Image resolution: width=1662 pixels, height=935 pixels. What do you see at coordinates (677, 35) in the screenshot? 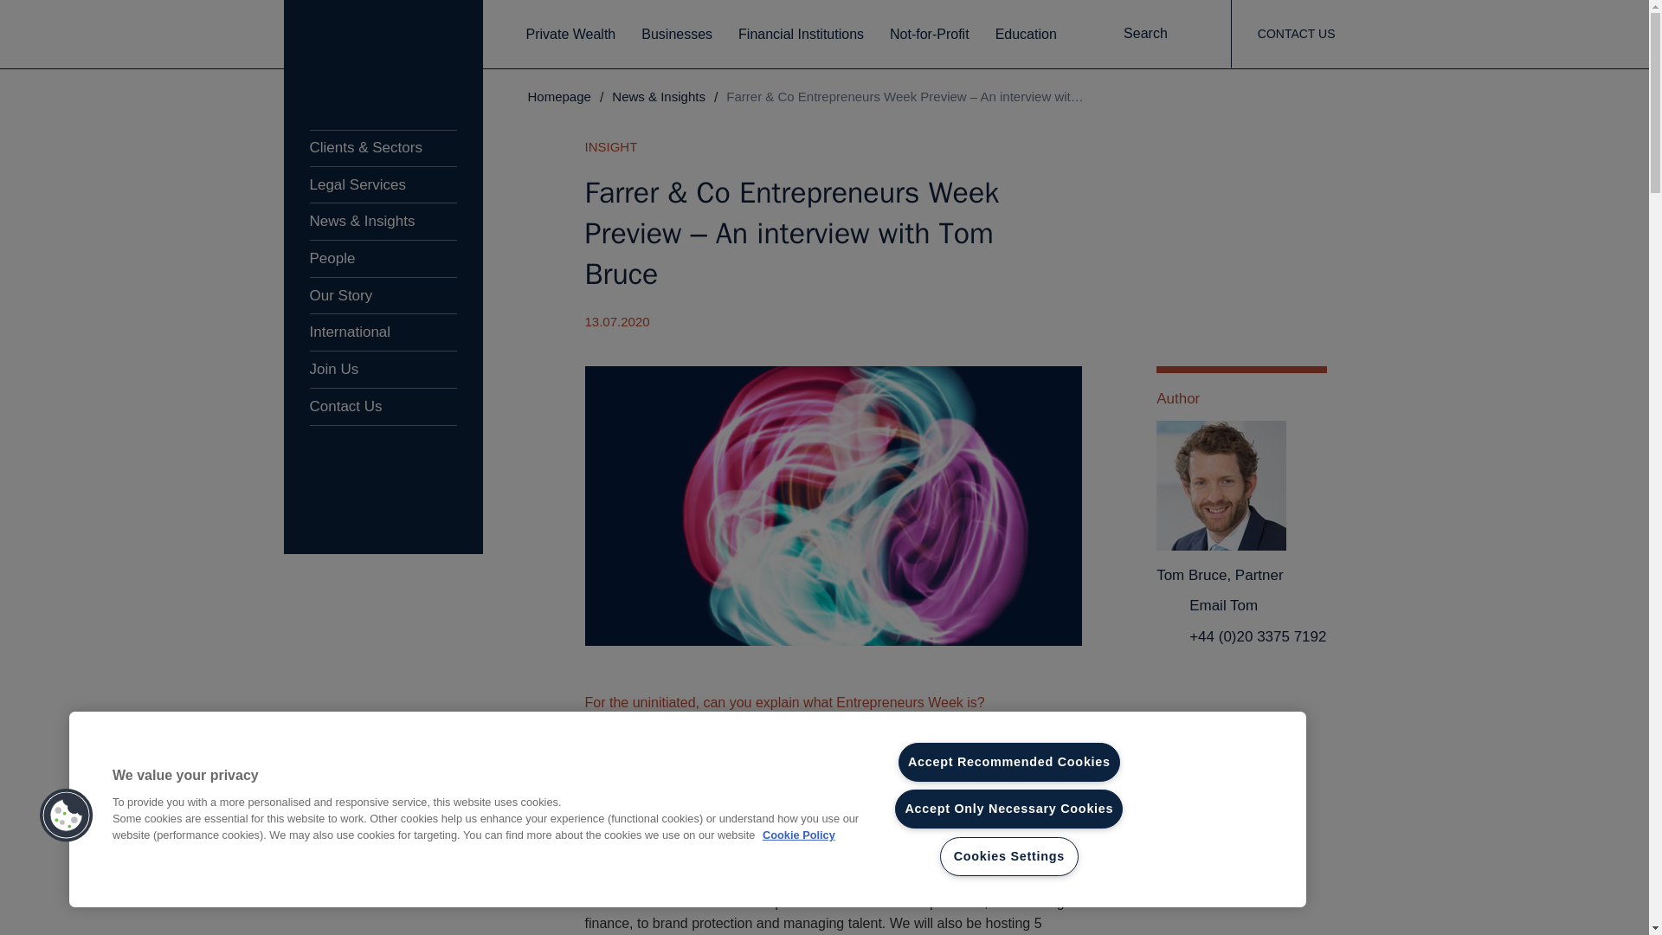
I see `Businesses` at bounding box center [677, 35].